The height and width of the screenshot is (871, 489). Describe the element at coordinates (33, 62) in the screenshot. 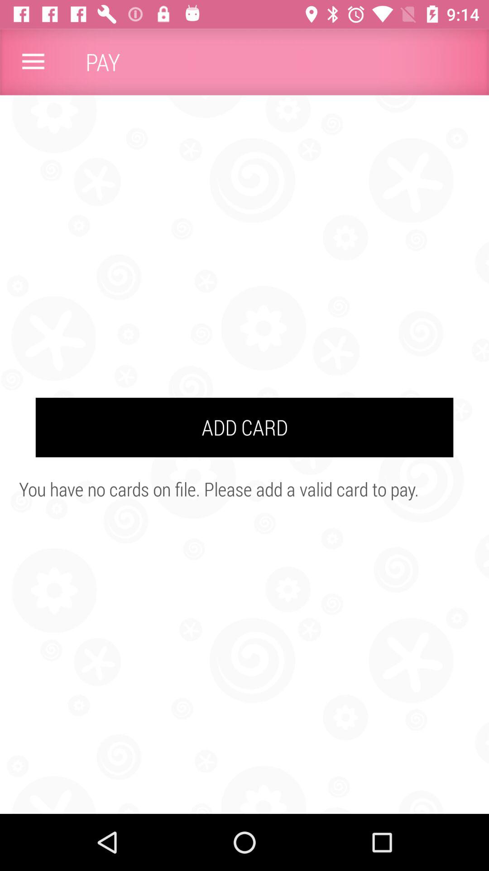

I see `turn on the item next to the pay` at that location.